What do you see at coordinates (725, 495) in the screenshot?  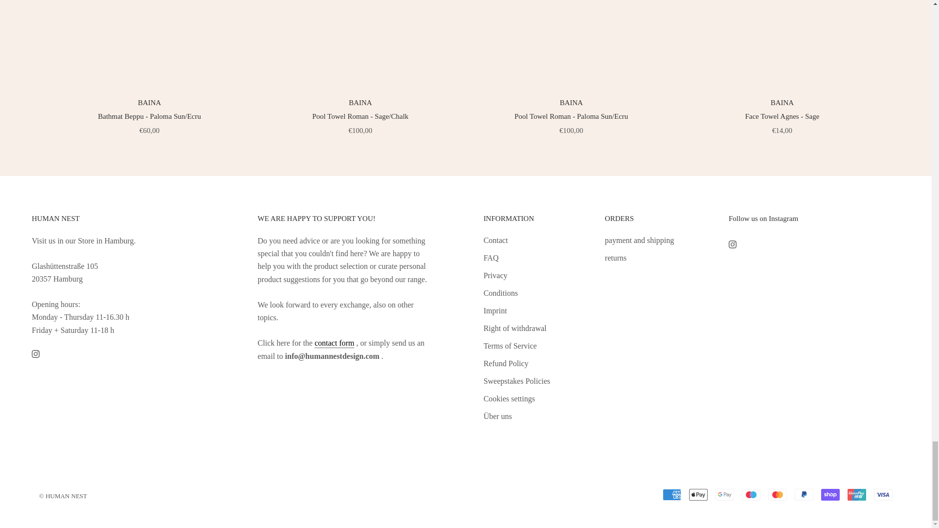 I see `Google Pay` at bounding box center [725, 495].